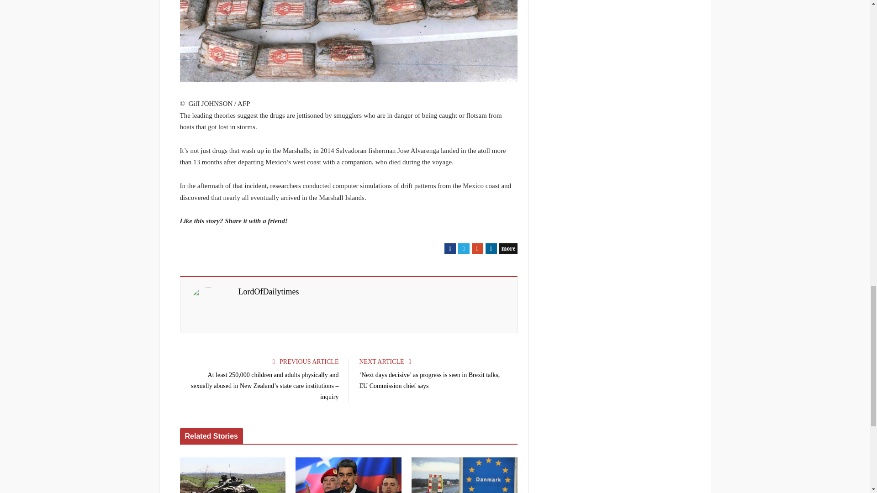 This screenshot has height=493, width=877. Describe the element at coordinates (508, 248) in the screenshot. I see `more` at that location.